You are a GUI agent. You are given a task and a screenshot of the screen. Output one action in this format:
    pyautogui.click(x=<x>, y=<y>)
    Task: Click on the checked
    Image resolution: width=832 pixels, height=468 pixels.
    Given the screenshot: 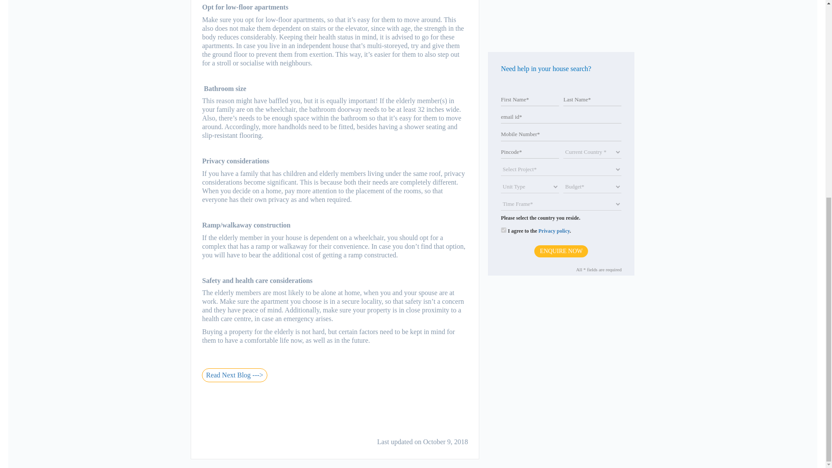 What is the action you would take?
    pyautogui.click(x=504, y=70)
    